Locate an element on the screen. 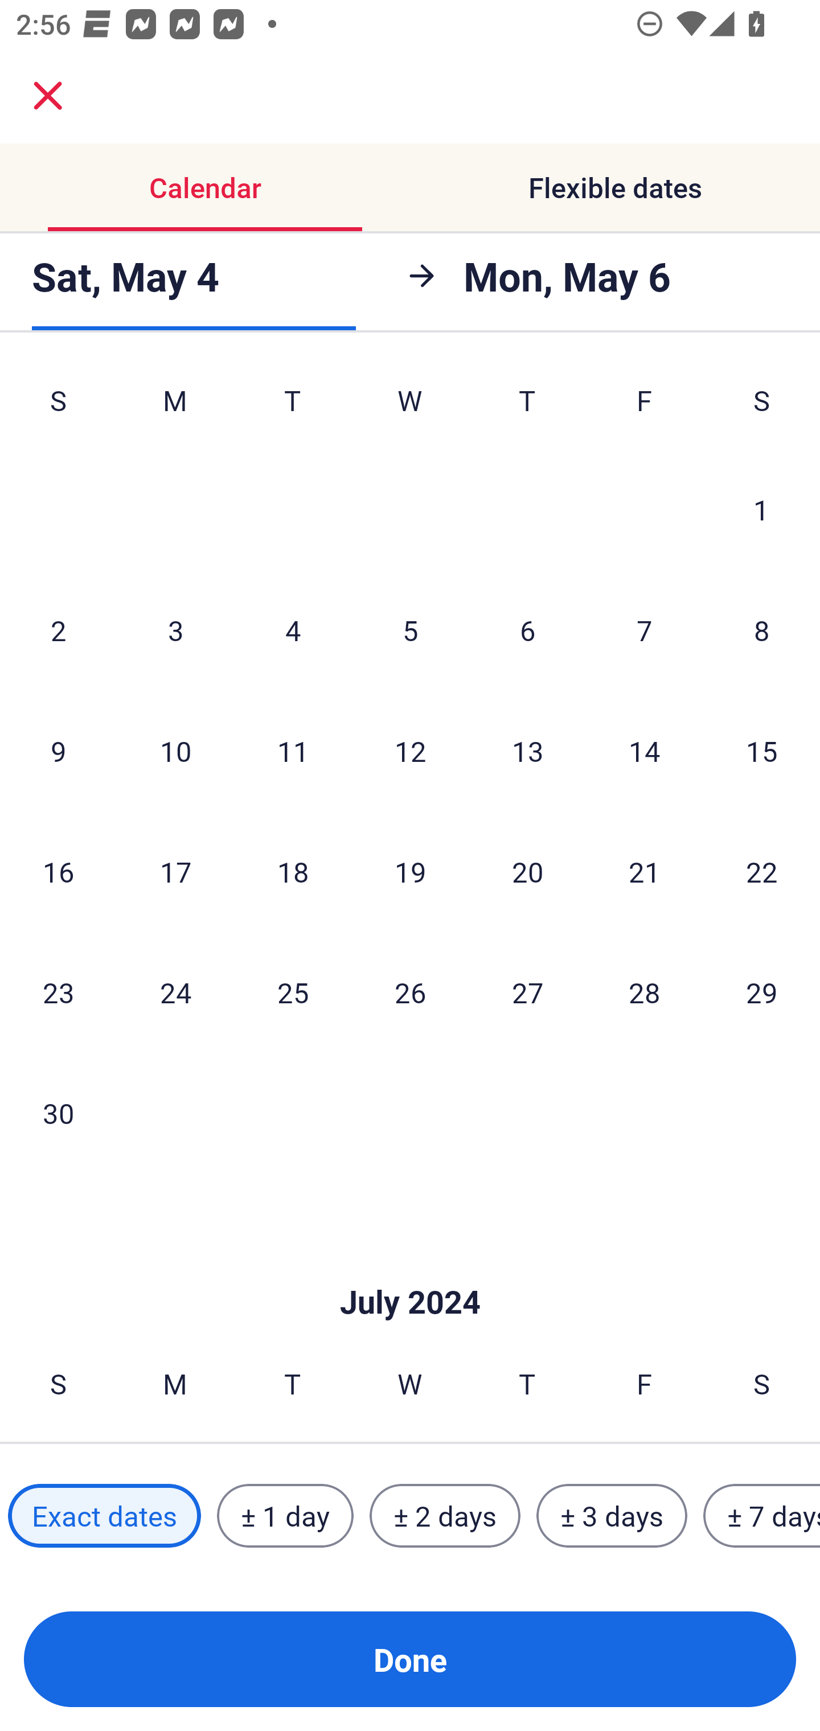 Image resolution: width=820 pixels, height=1731 pixels. ± 1 day is located at coordinates (285, 1515).